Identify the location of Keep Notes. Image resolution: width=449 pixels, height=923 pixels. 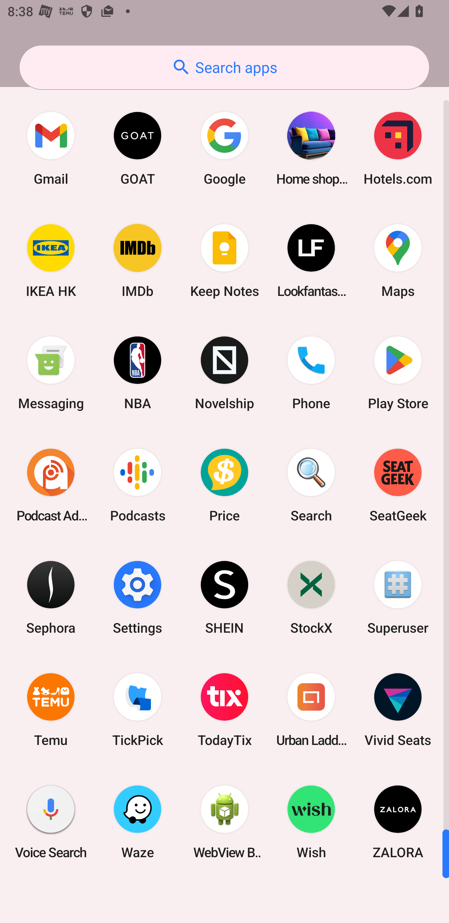
(224, 261).